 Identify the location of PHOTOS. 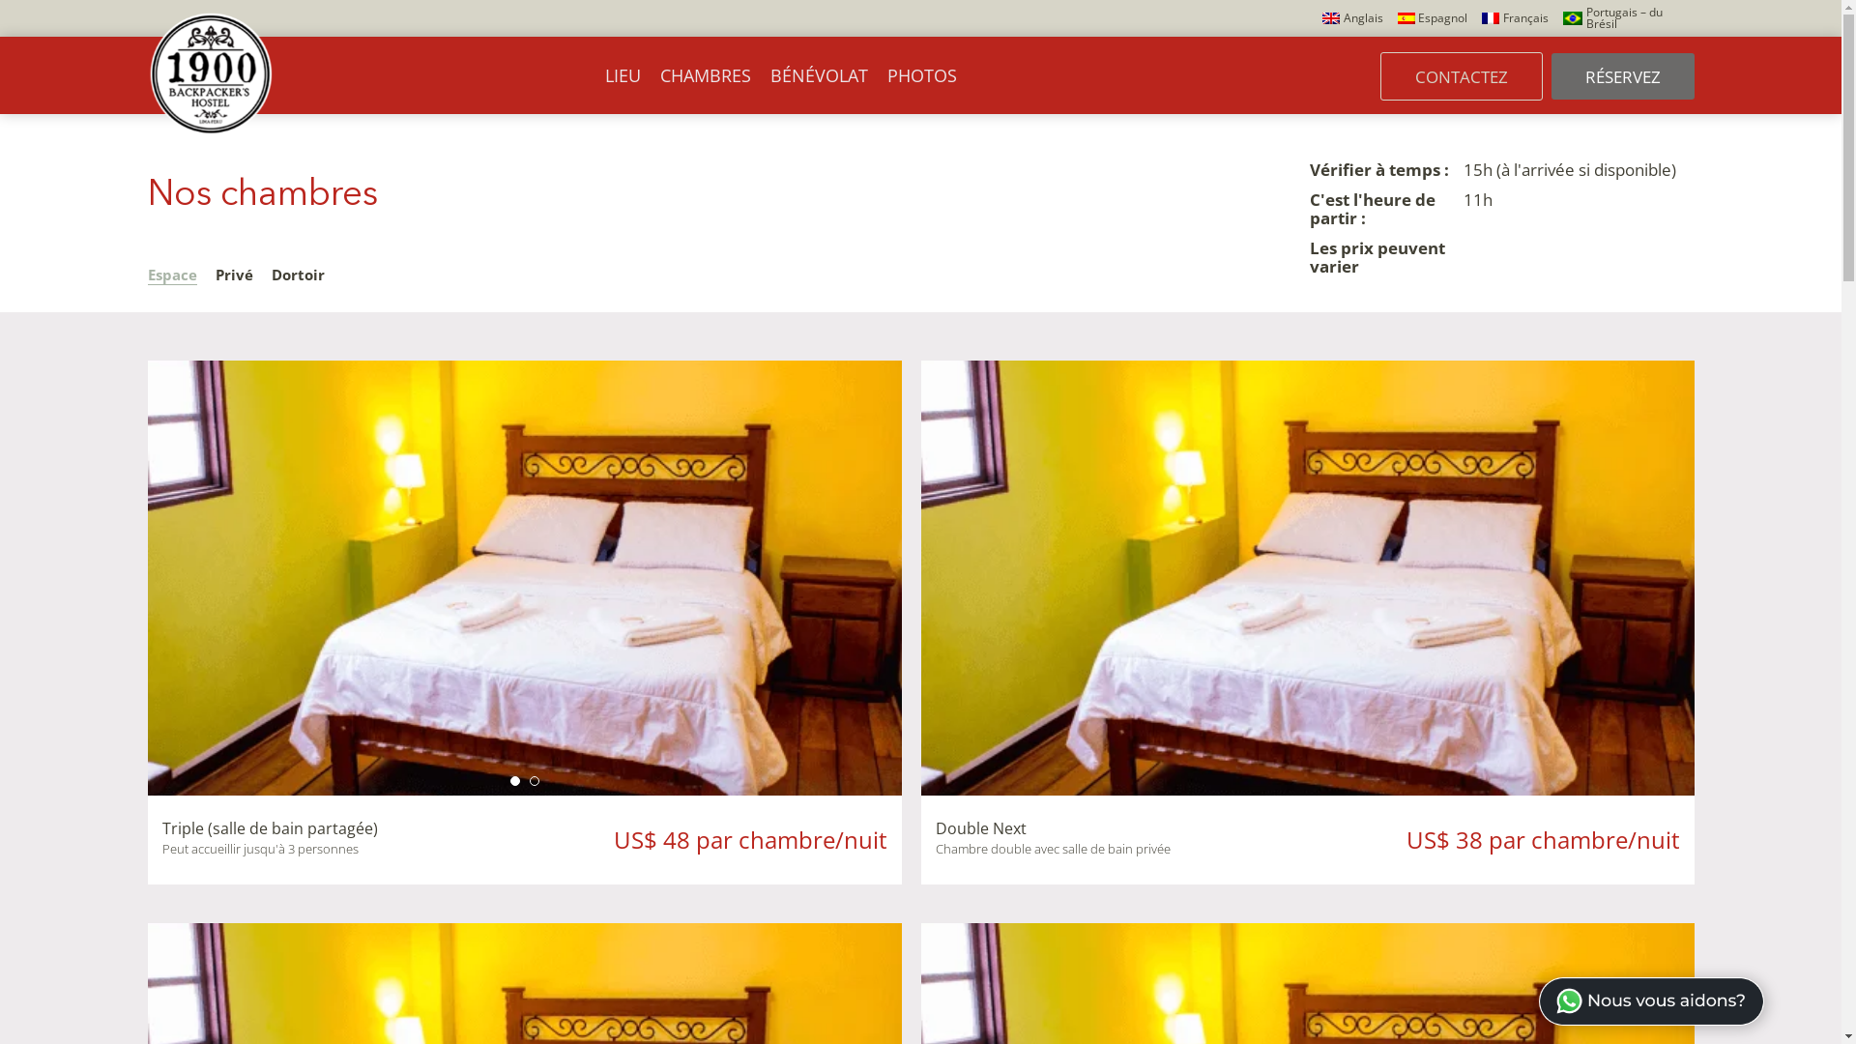
(922, 75).